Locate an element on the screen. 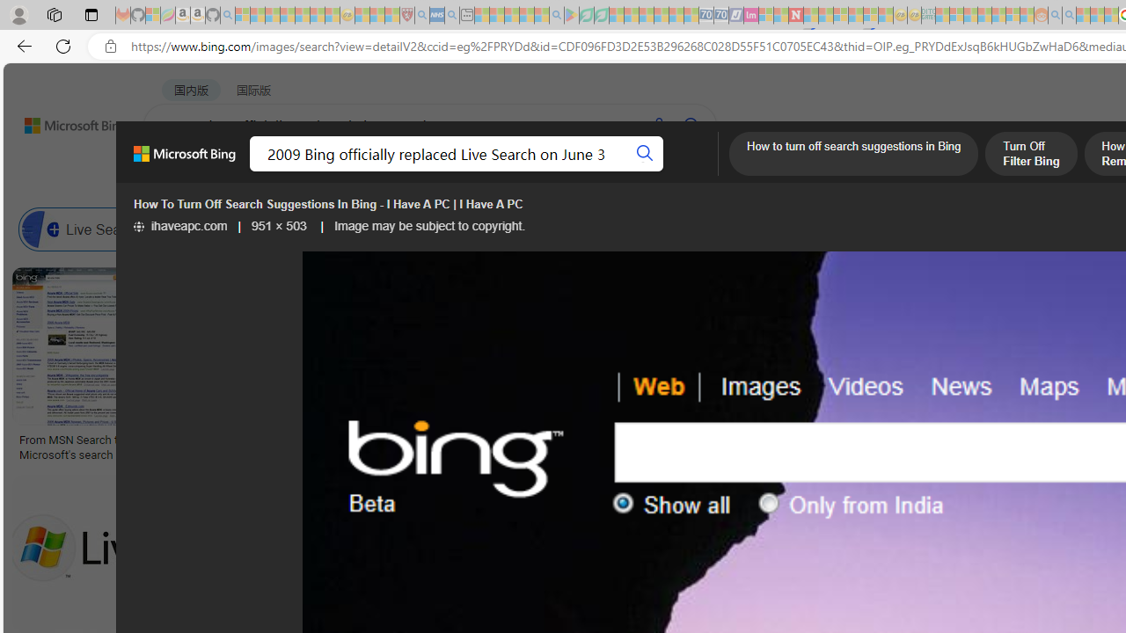 The image size is (1126, 633). Dropdown Menu is located at coordinates (698, 171).